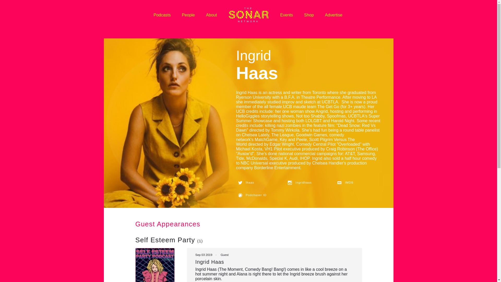  I want to click on Podchaser ID, so click(258, 195).